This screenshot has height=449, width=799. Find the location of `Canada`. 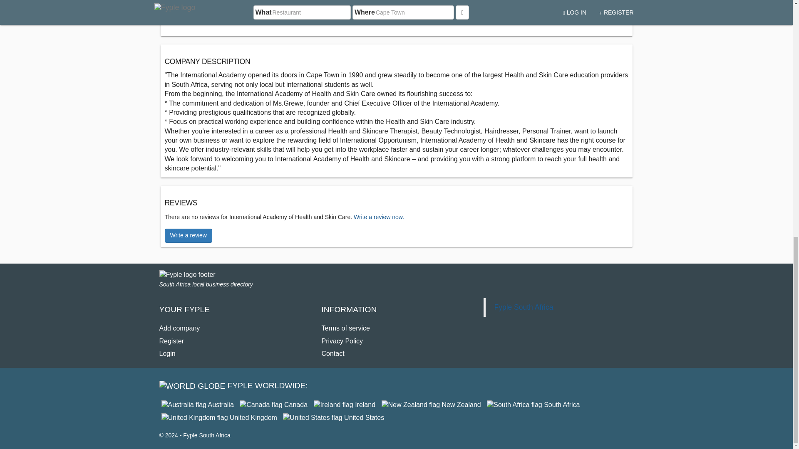

Canada is located at coordinates (274, 405).